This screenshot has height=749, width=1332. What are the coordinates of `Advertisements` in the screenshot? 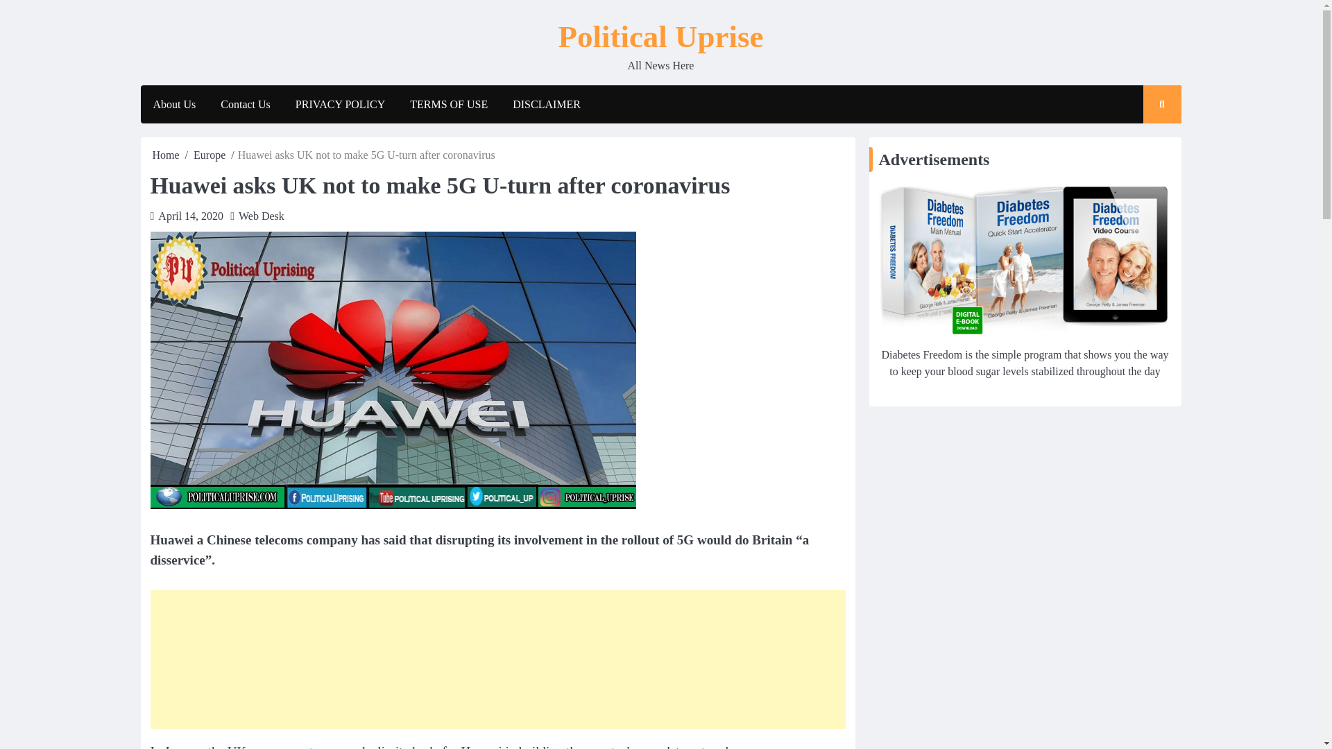 It's located at (1024, 259).